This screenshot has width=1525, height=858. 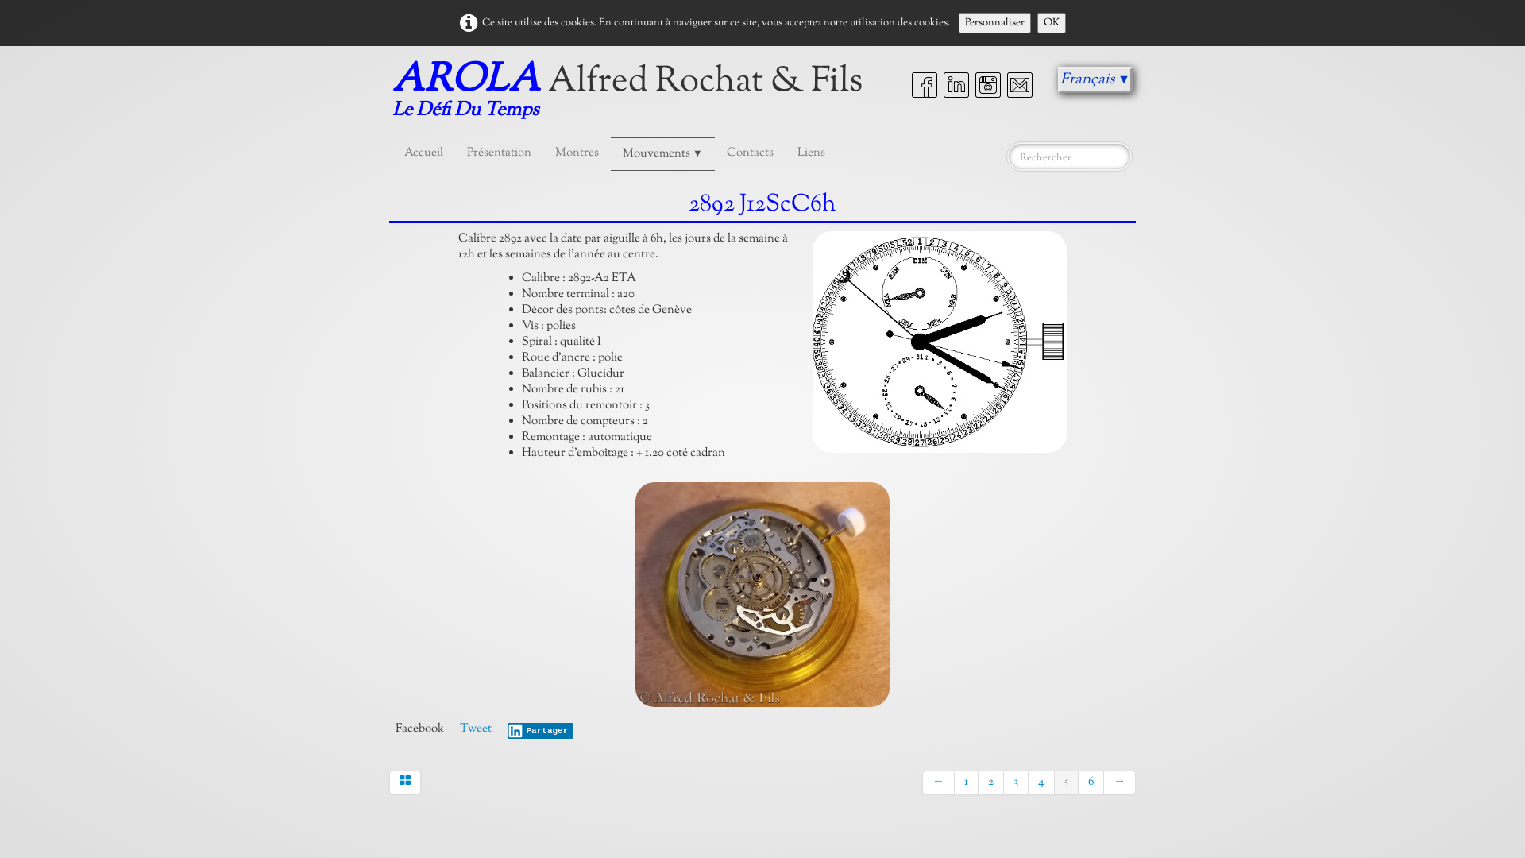 What do you see at coordinates (423, 153) in the screenshot?
I see `Accueil` at bounding box center [423, 153].